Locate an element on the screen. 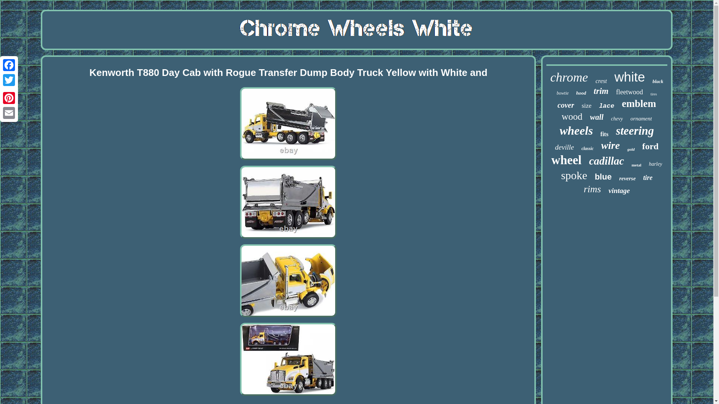 This screenshot has width=719, height=404. size is located at coordinates (586, 105).